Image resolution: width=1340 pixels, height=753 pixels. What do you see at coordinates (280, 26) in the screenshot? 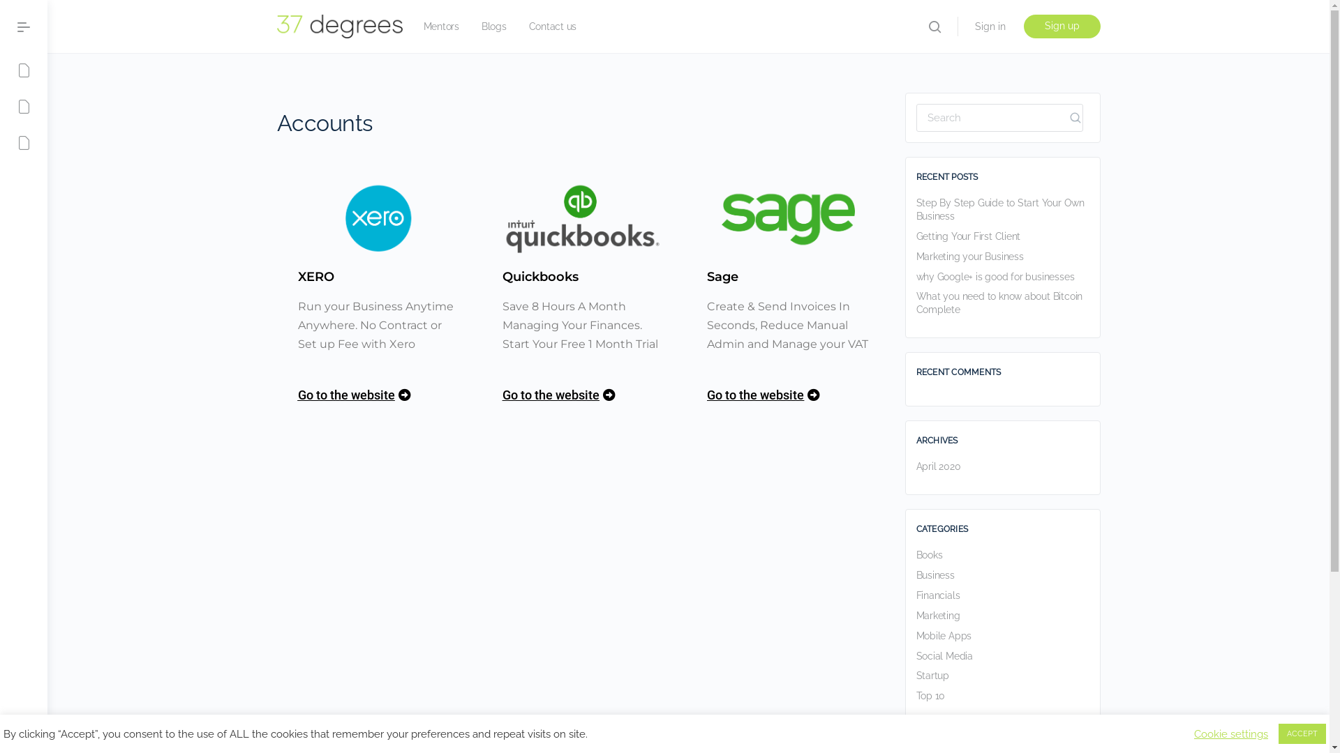
I see `Search` at bounding box center [280, 26].